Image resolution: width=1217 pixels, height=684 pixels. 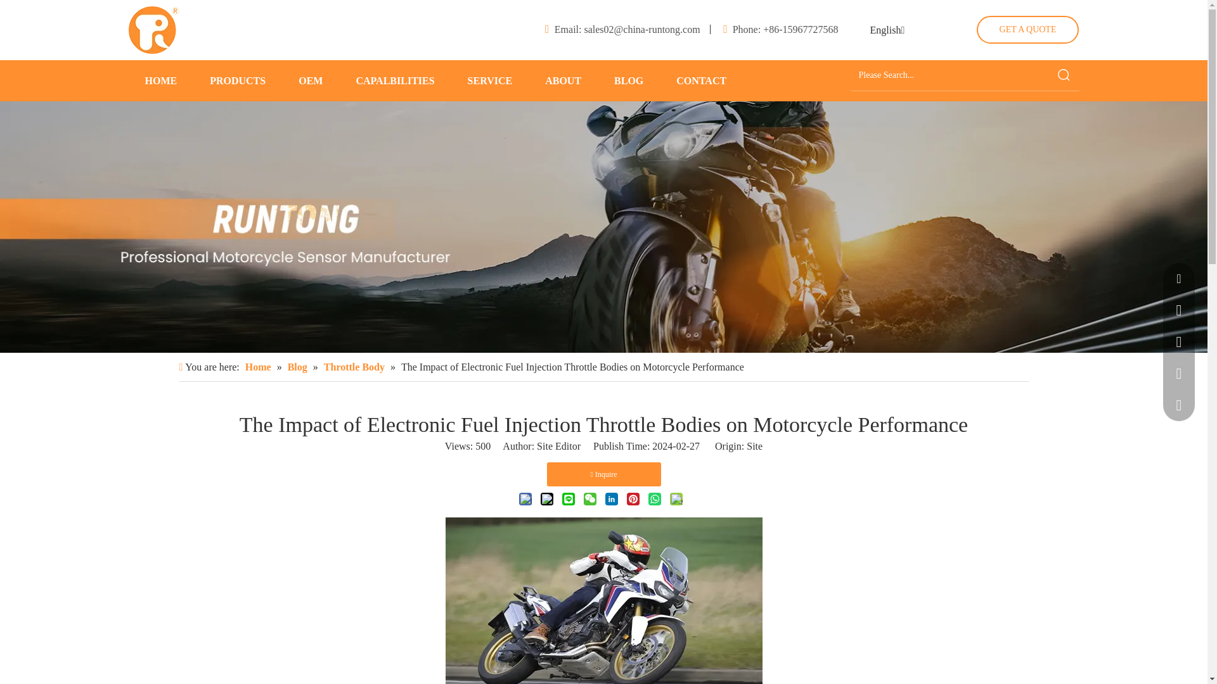 I want to click on GET A QUOTE, so click(x=1028, y=29).